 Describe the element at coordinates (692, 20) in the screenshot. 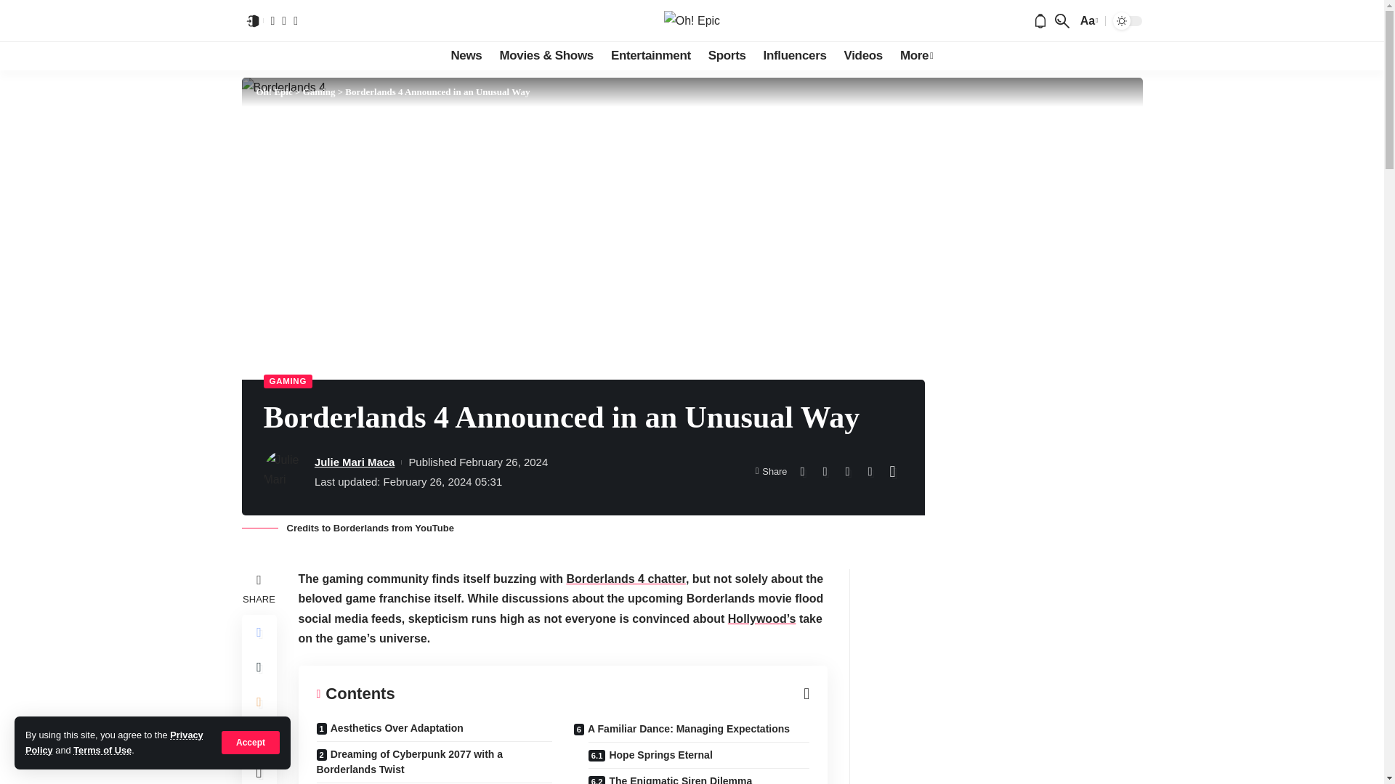

I see `Oh! Epic` at that location.